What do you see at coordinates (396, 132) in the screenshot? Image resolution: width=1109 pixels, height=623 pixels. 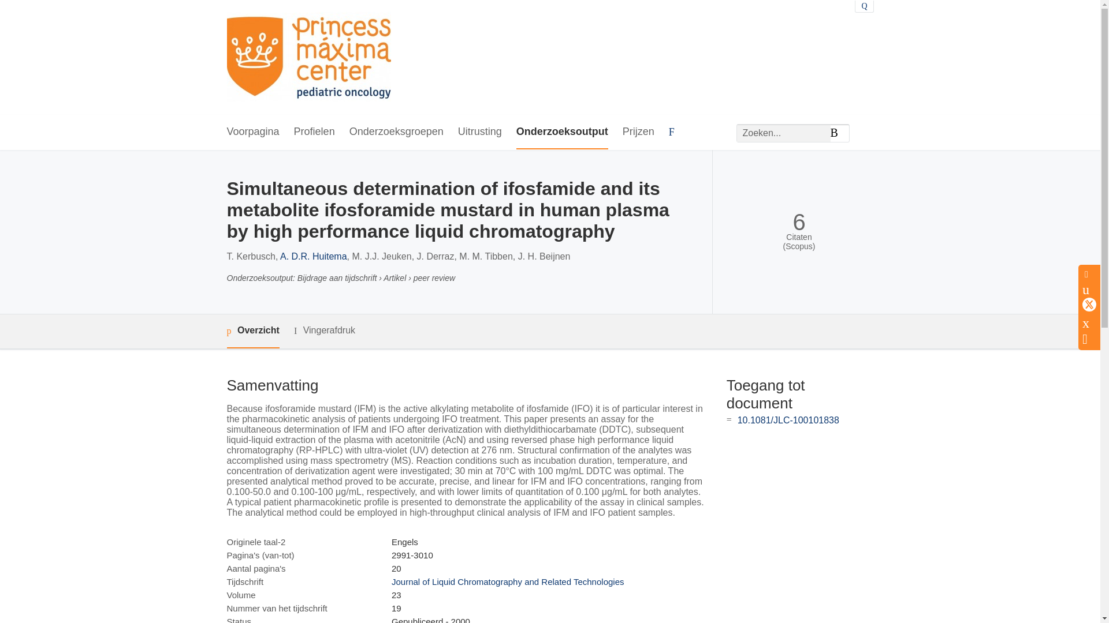 I see `Onderzoeksgroepen` at bounding box center [396, 132].